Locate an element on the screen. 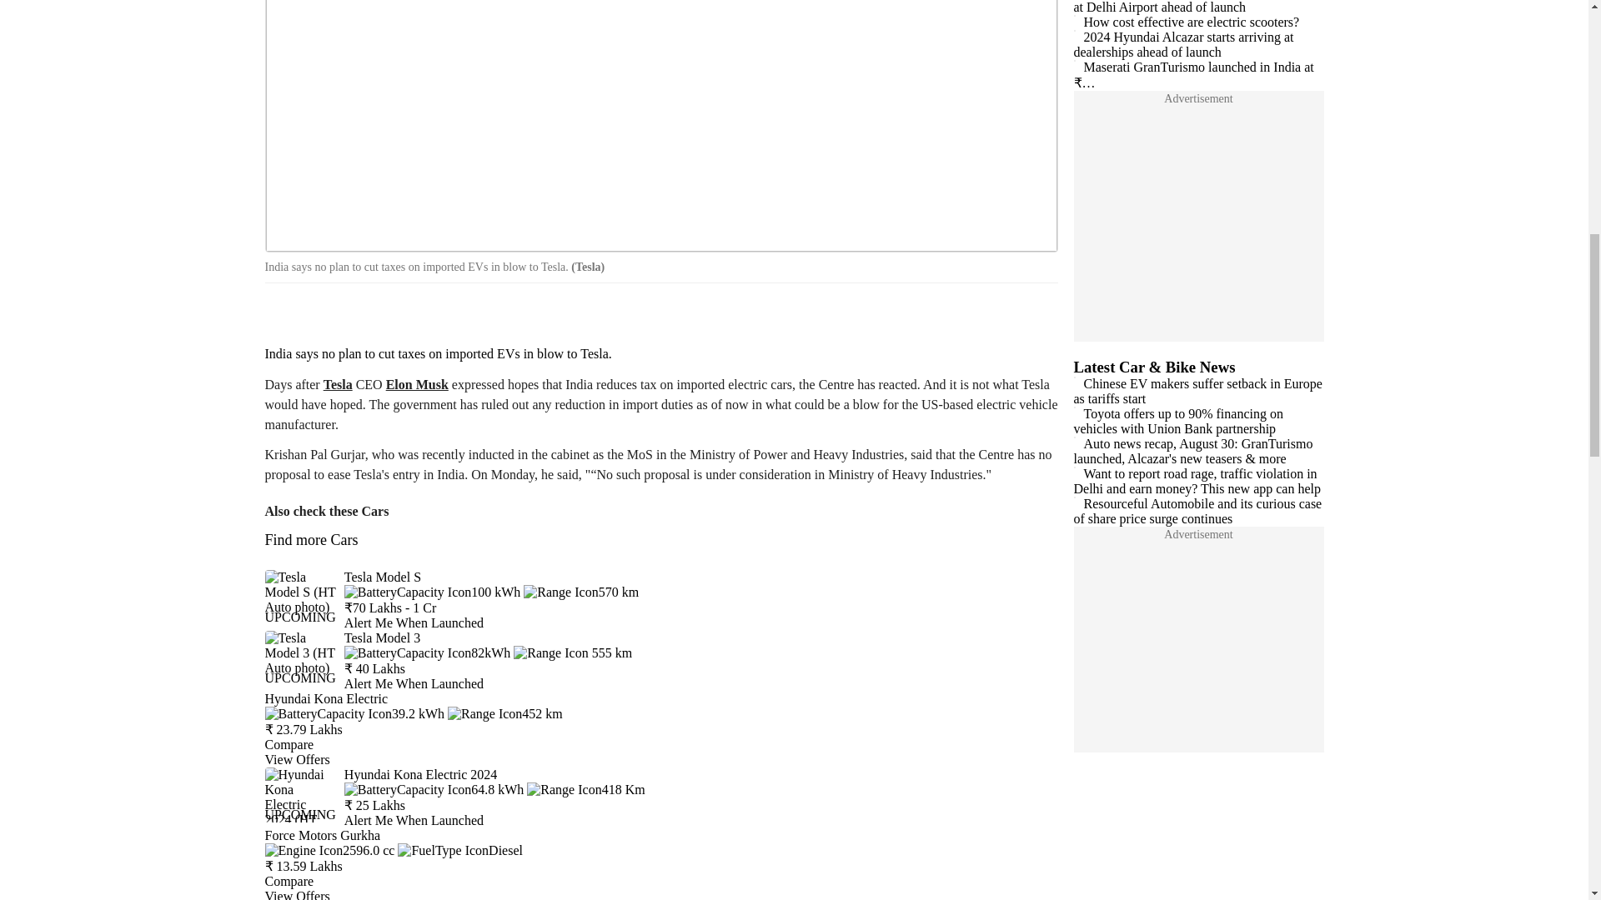 This screenshot has height=900, width=1601. Range is located at coordinates (573, 652).